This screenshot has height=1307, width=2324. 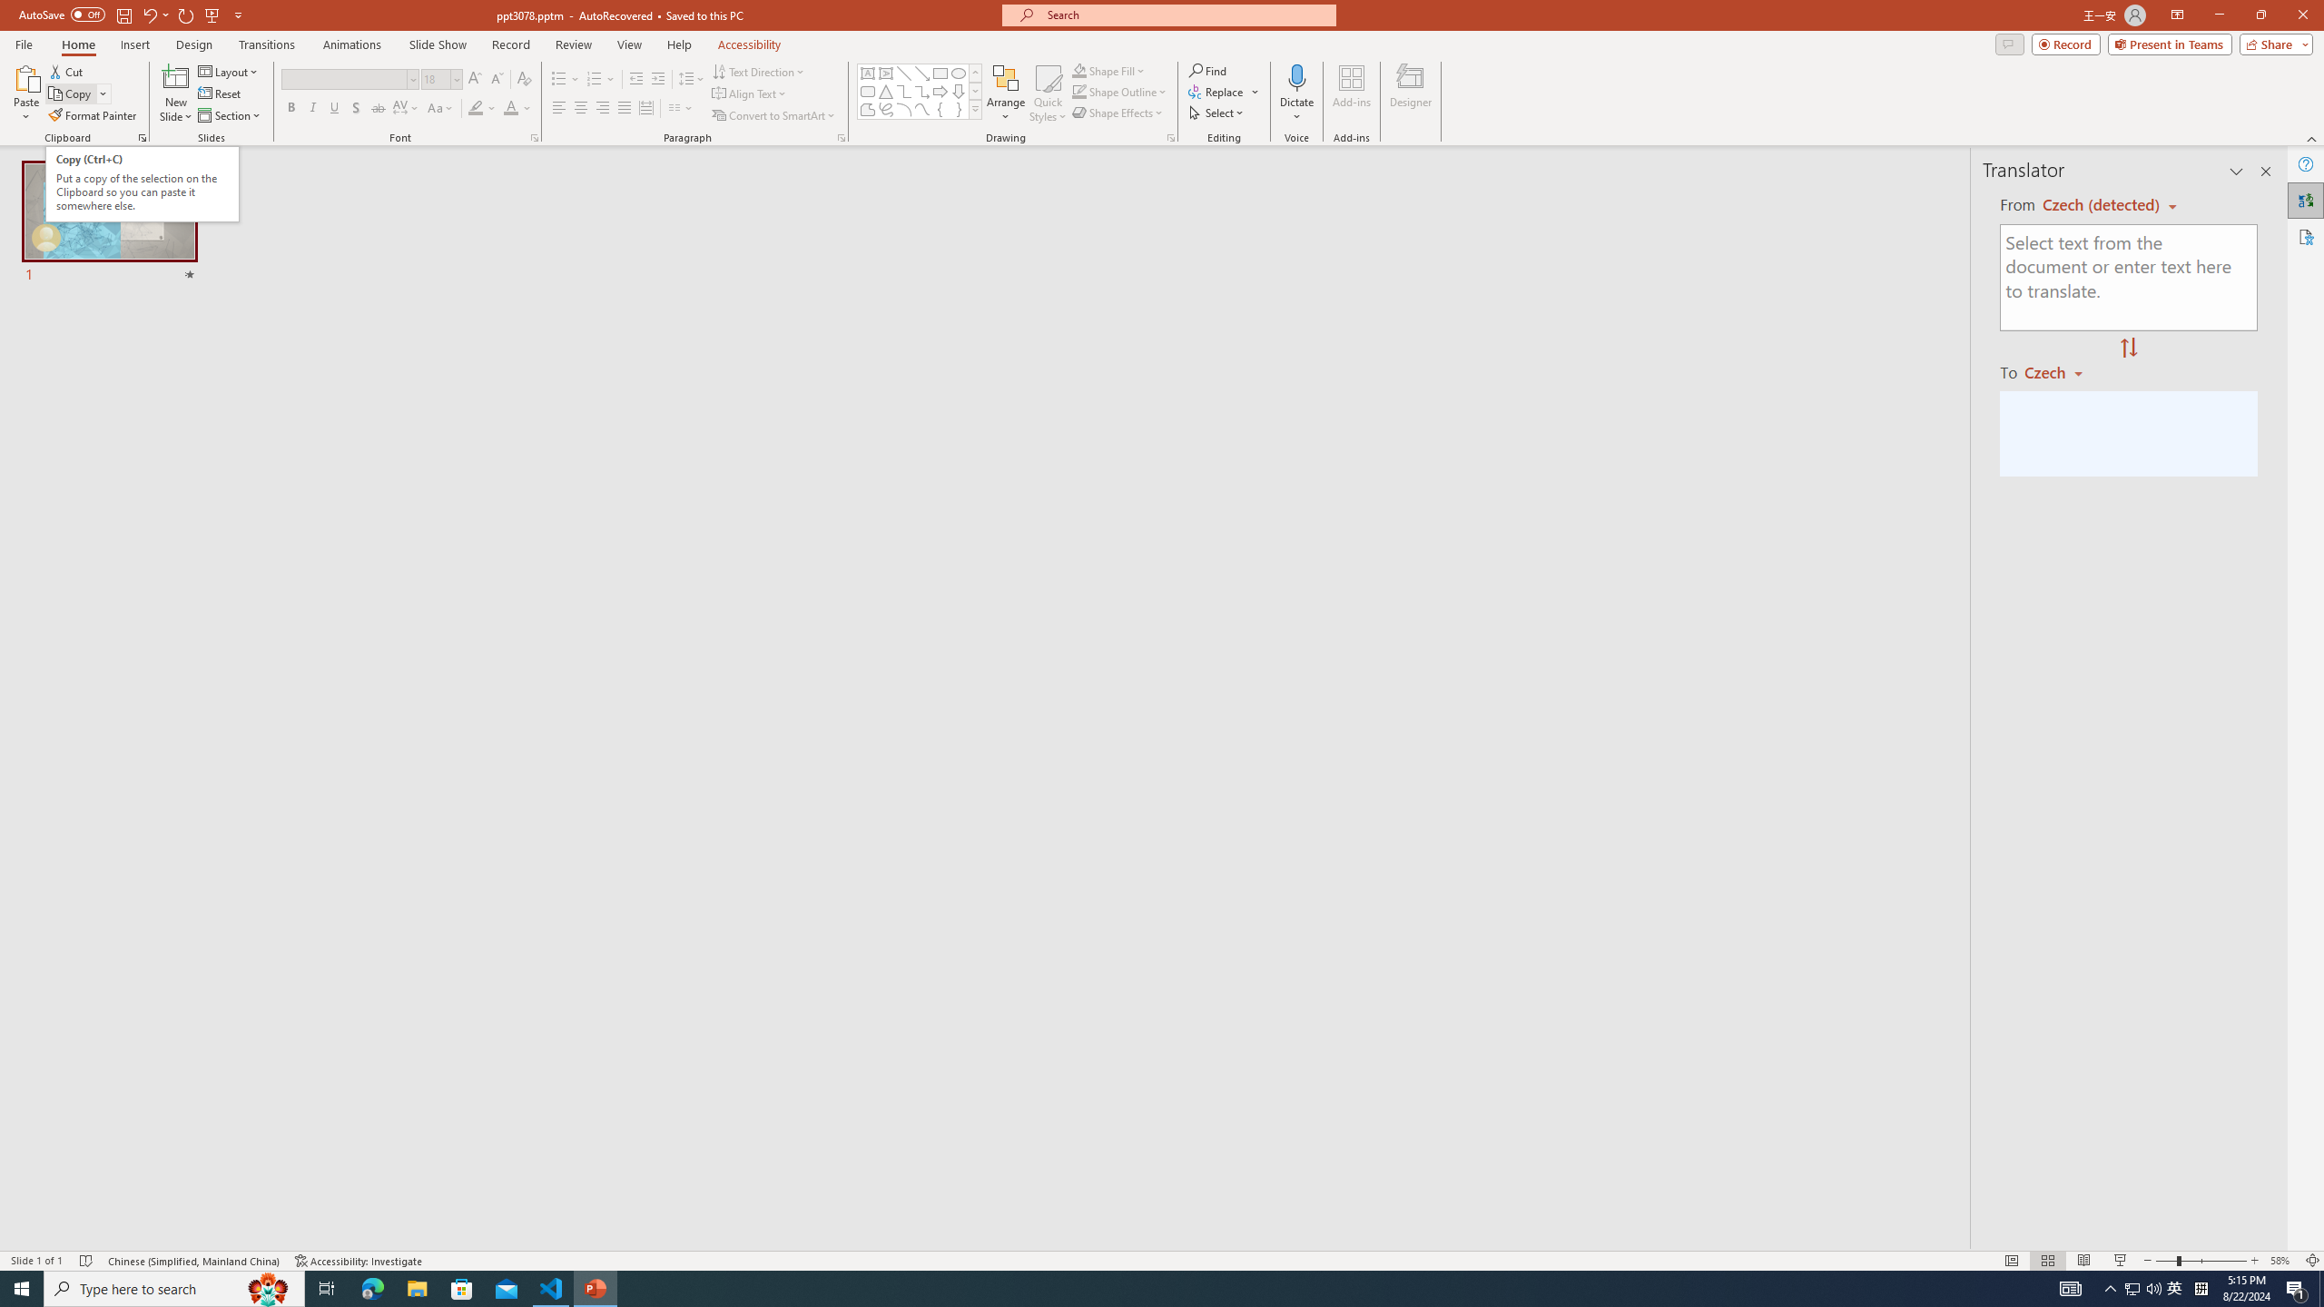 I want to click on Zoom 58%, so click(x=2282, y=1261).